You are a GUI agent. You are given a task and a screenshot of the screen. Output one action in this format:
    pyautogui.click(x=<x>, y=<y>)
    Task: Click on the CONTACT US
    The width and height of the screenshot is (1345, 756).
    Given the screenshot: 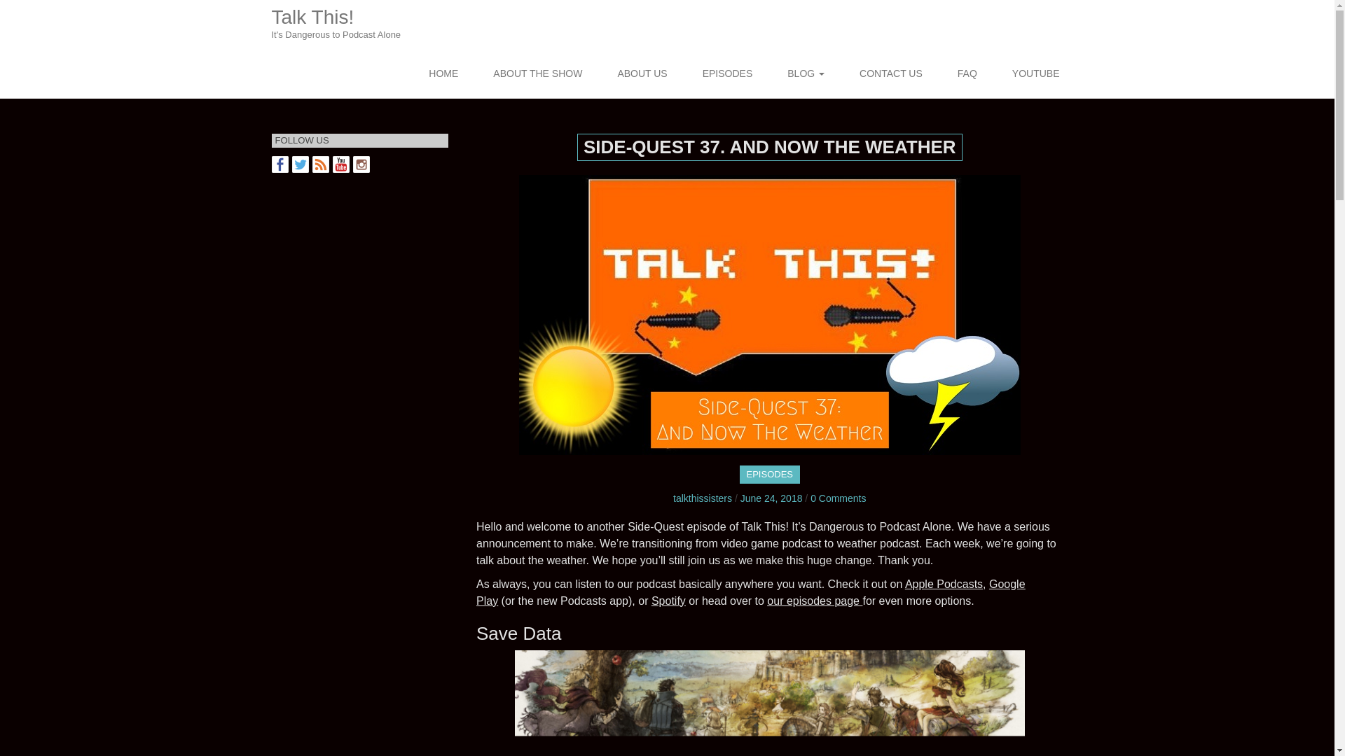 What is the action you would take?
    pyautogui.click(x=813, y=601)
    